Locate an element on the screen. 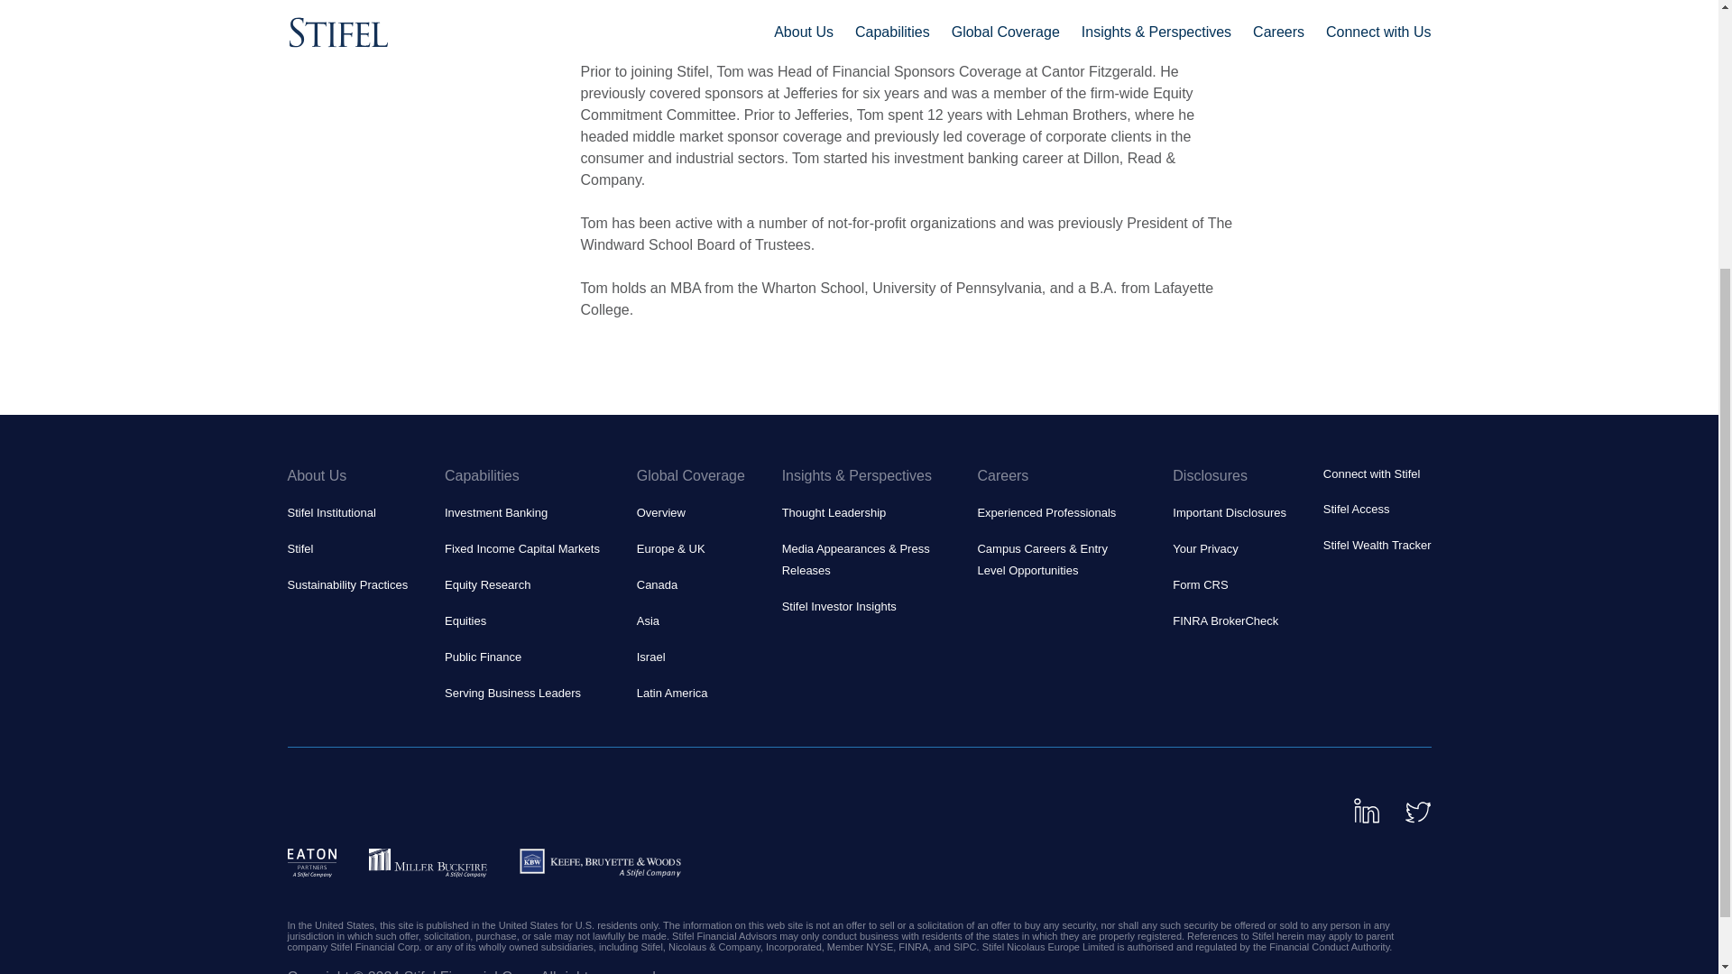 This screenshot has height=974, width=1732. Sustainability Practices is located at coordinates (346, 584).